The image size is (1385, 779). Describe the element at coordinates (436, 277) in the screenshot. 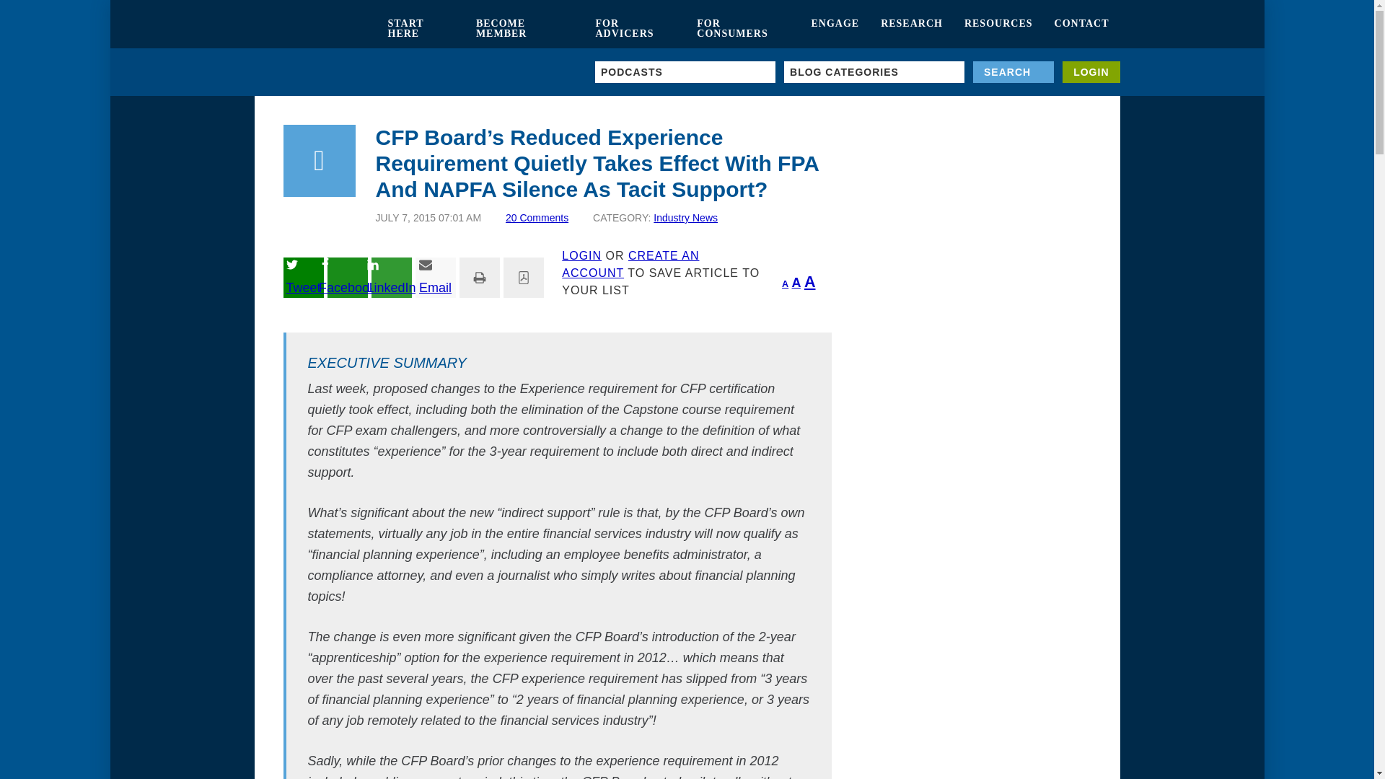

I see `Share via Email` at that location.